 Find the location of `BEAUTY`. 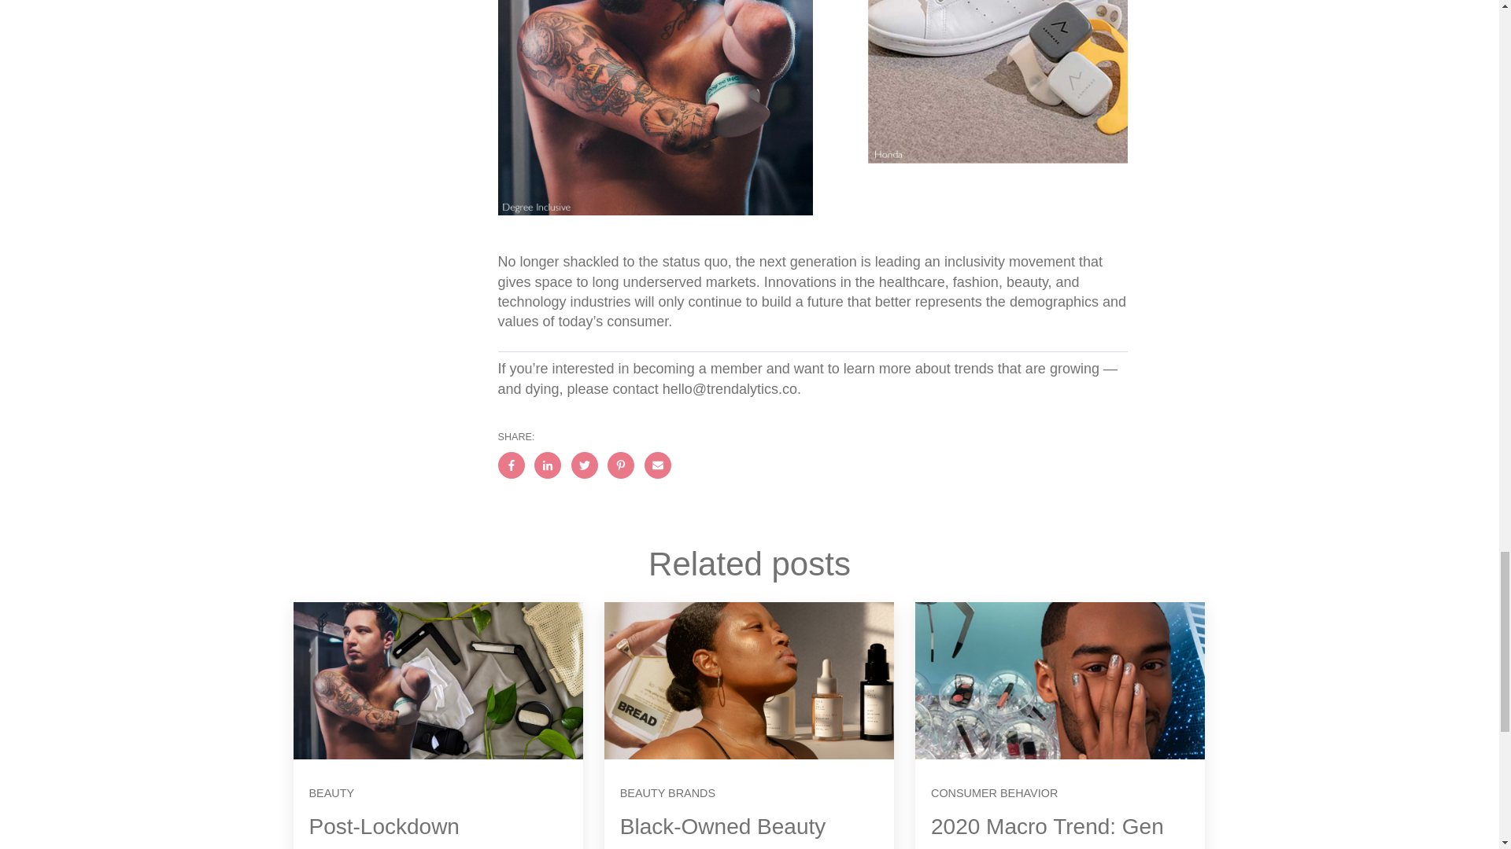

BEAUTY is located at coordinates (331, 793).